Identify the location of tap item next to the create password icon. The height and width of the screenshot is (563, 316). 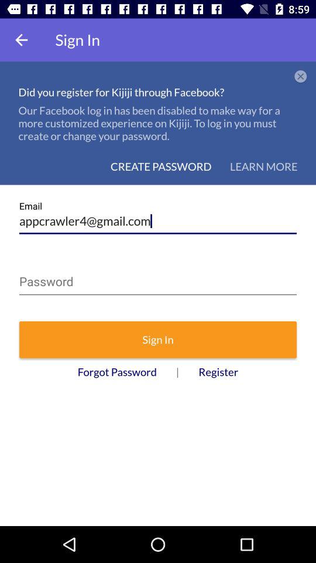
(263, 167).